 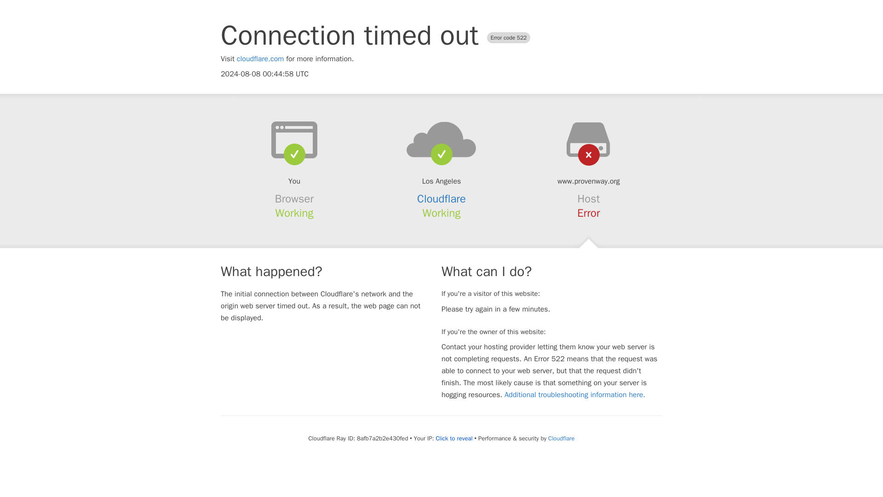 I want to click on Additional troubleshooting information here., so click(x=575, y=395).